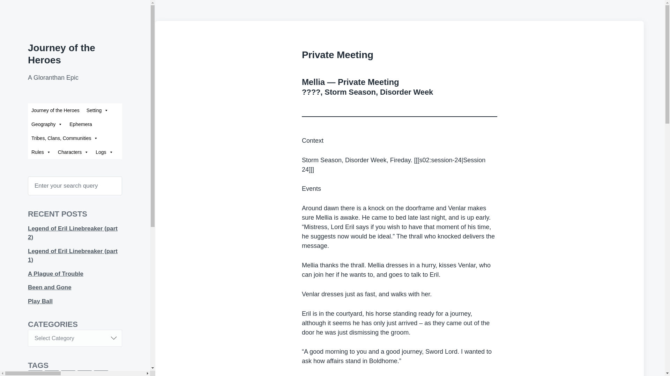 This screenshot has height=376, width=670. Describe the element at coordinates (47, 124) in the screenshot. I see `Geography` at that location.